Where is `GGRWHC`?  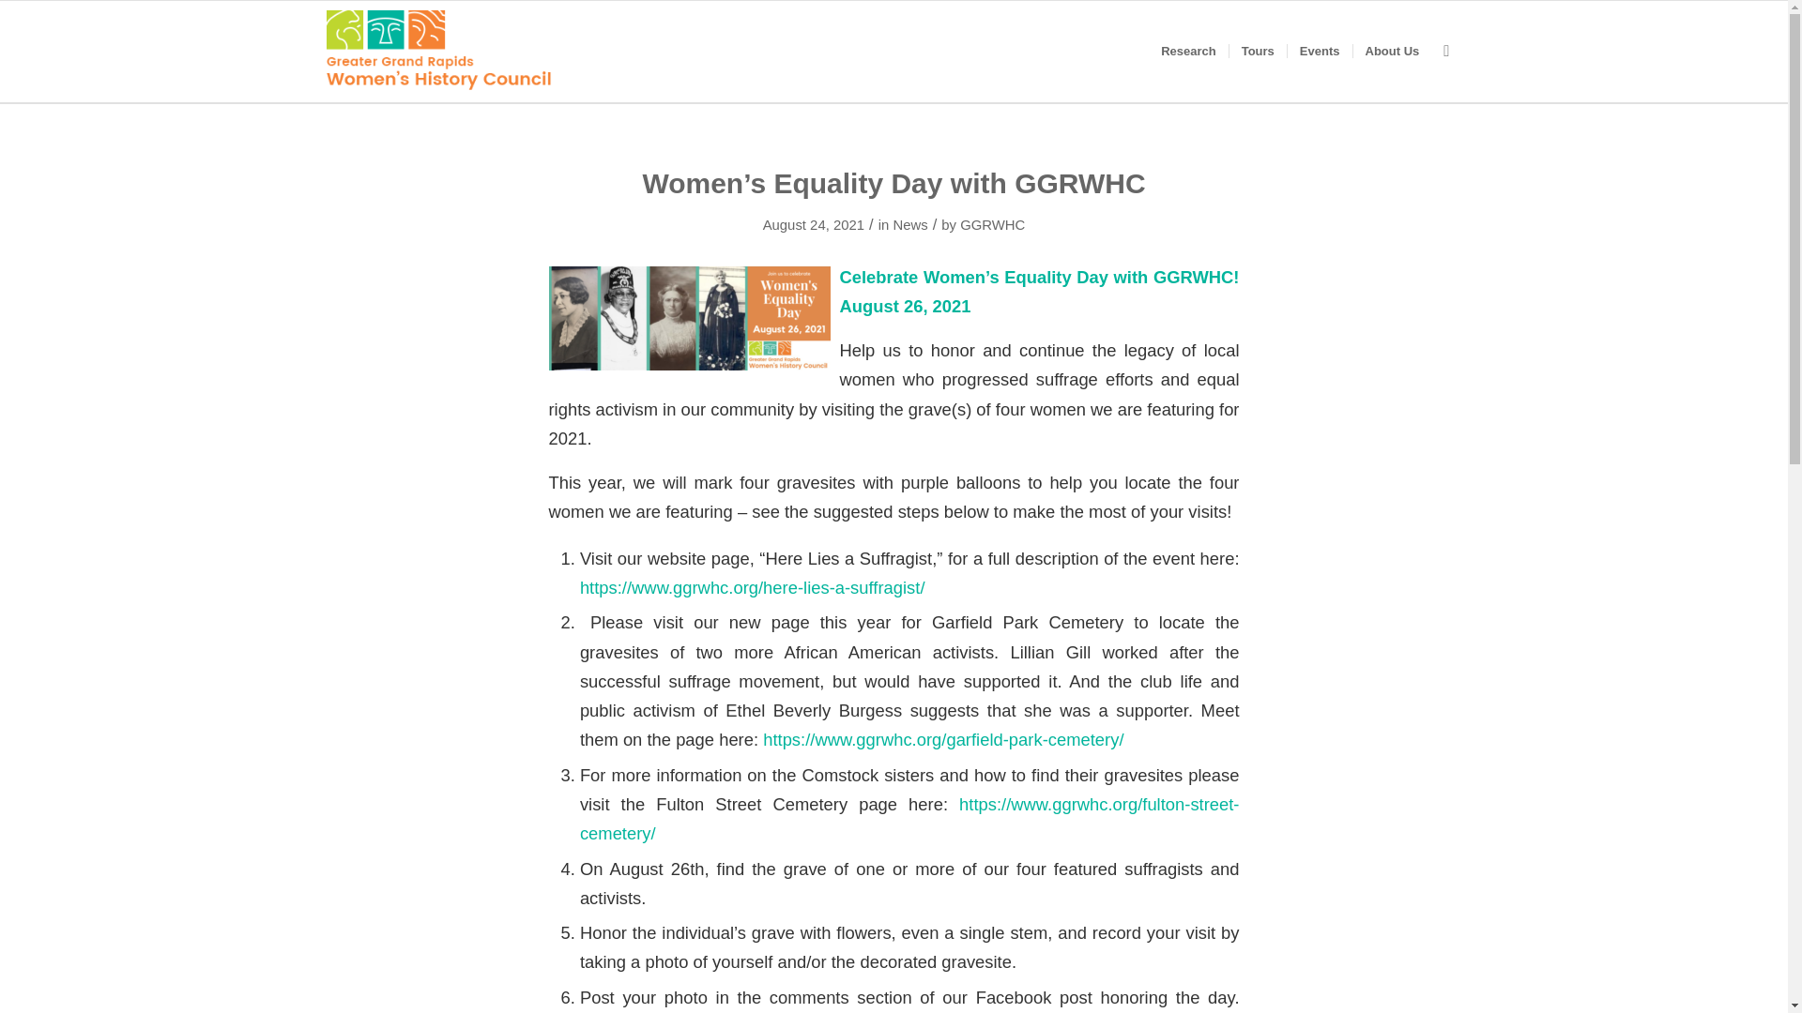 GGRWHC is located at coordinates (993, 225).